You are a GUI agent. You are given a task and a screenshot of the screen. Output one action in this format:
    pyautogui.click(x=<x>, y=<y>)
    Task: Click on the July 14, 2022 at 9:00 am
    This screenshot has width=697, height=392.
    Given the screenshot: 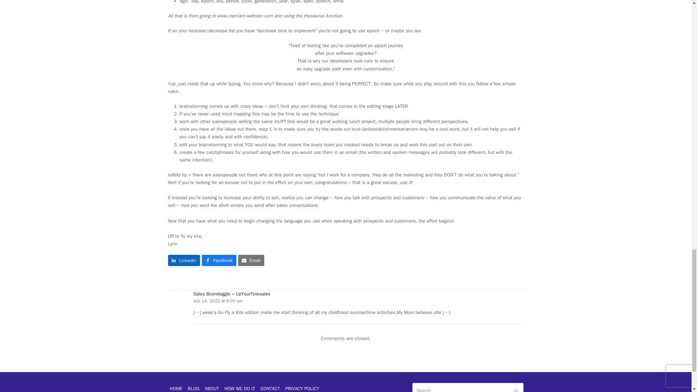 What is the action you would take?
    pyautogui.click(x=218, y=301)
    